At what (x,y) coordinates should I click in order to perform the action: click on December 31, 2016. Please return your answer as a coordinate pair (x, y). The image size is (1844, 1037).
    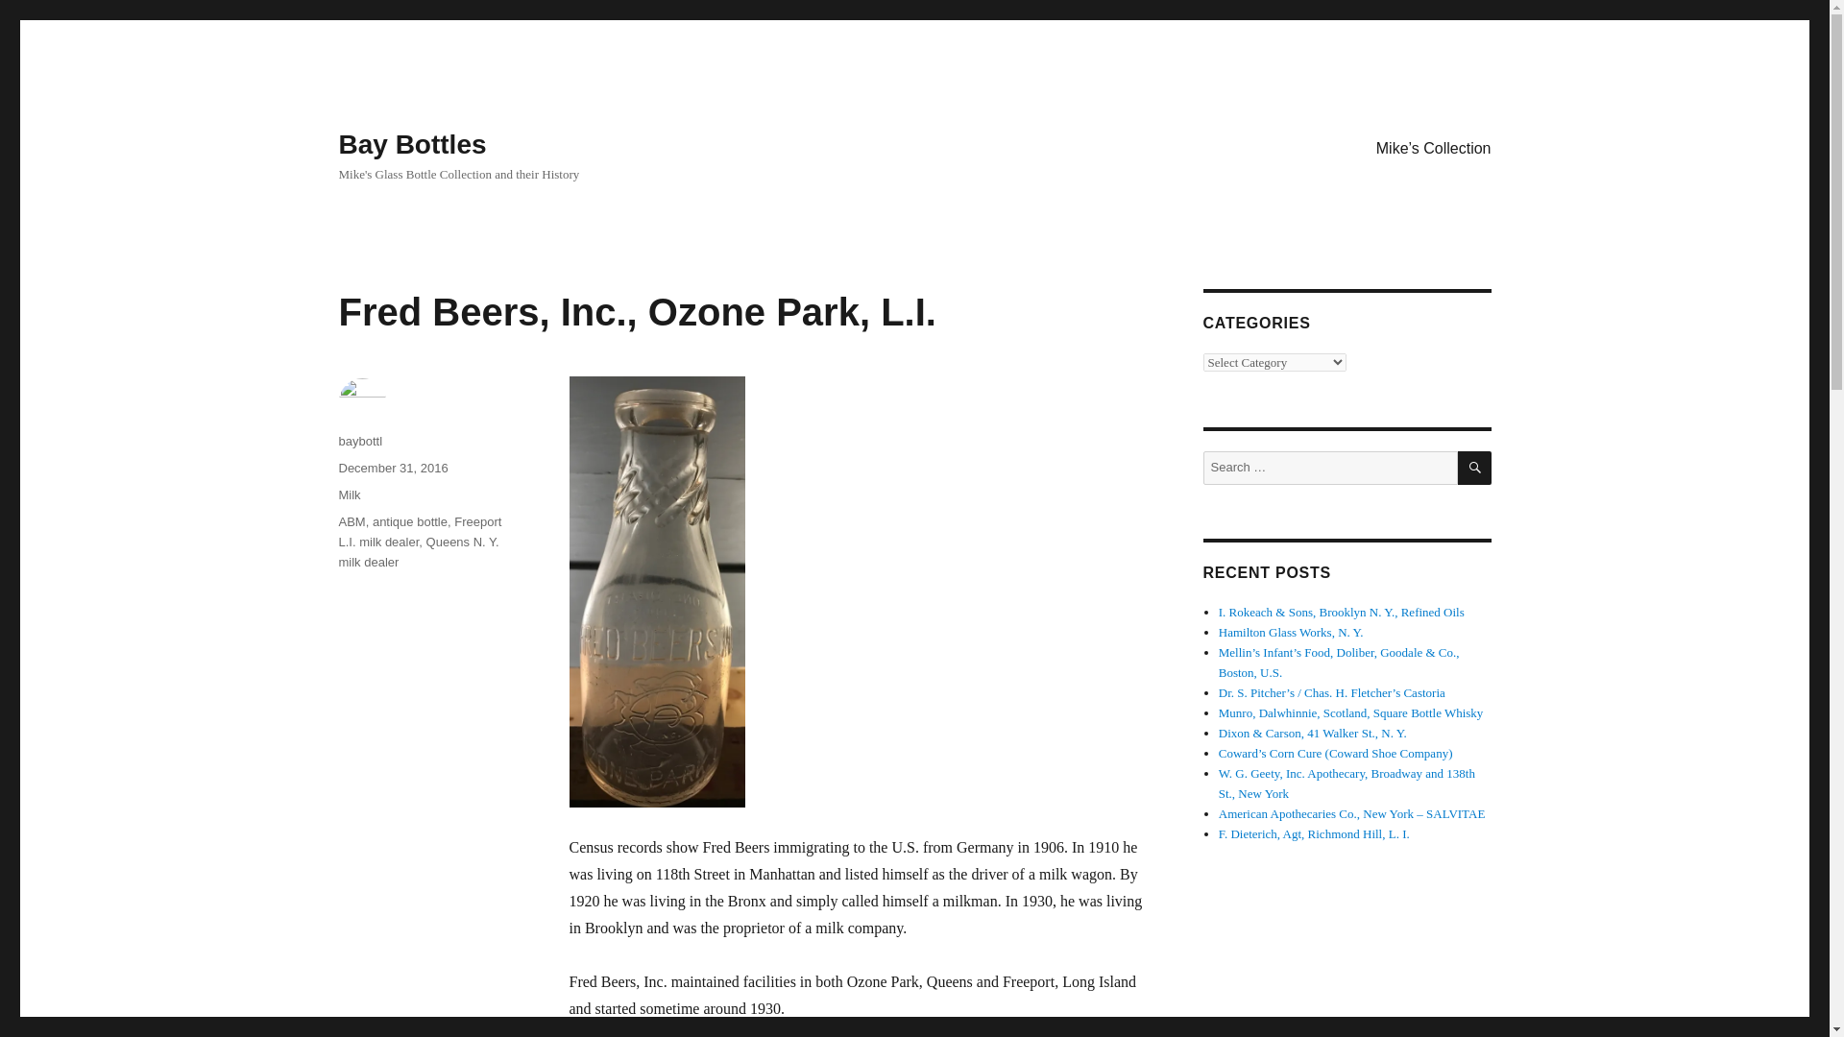
    Looking at the image, I should click on (392, 467).